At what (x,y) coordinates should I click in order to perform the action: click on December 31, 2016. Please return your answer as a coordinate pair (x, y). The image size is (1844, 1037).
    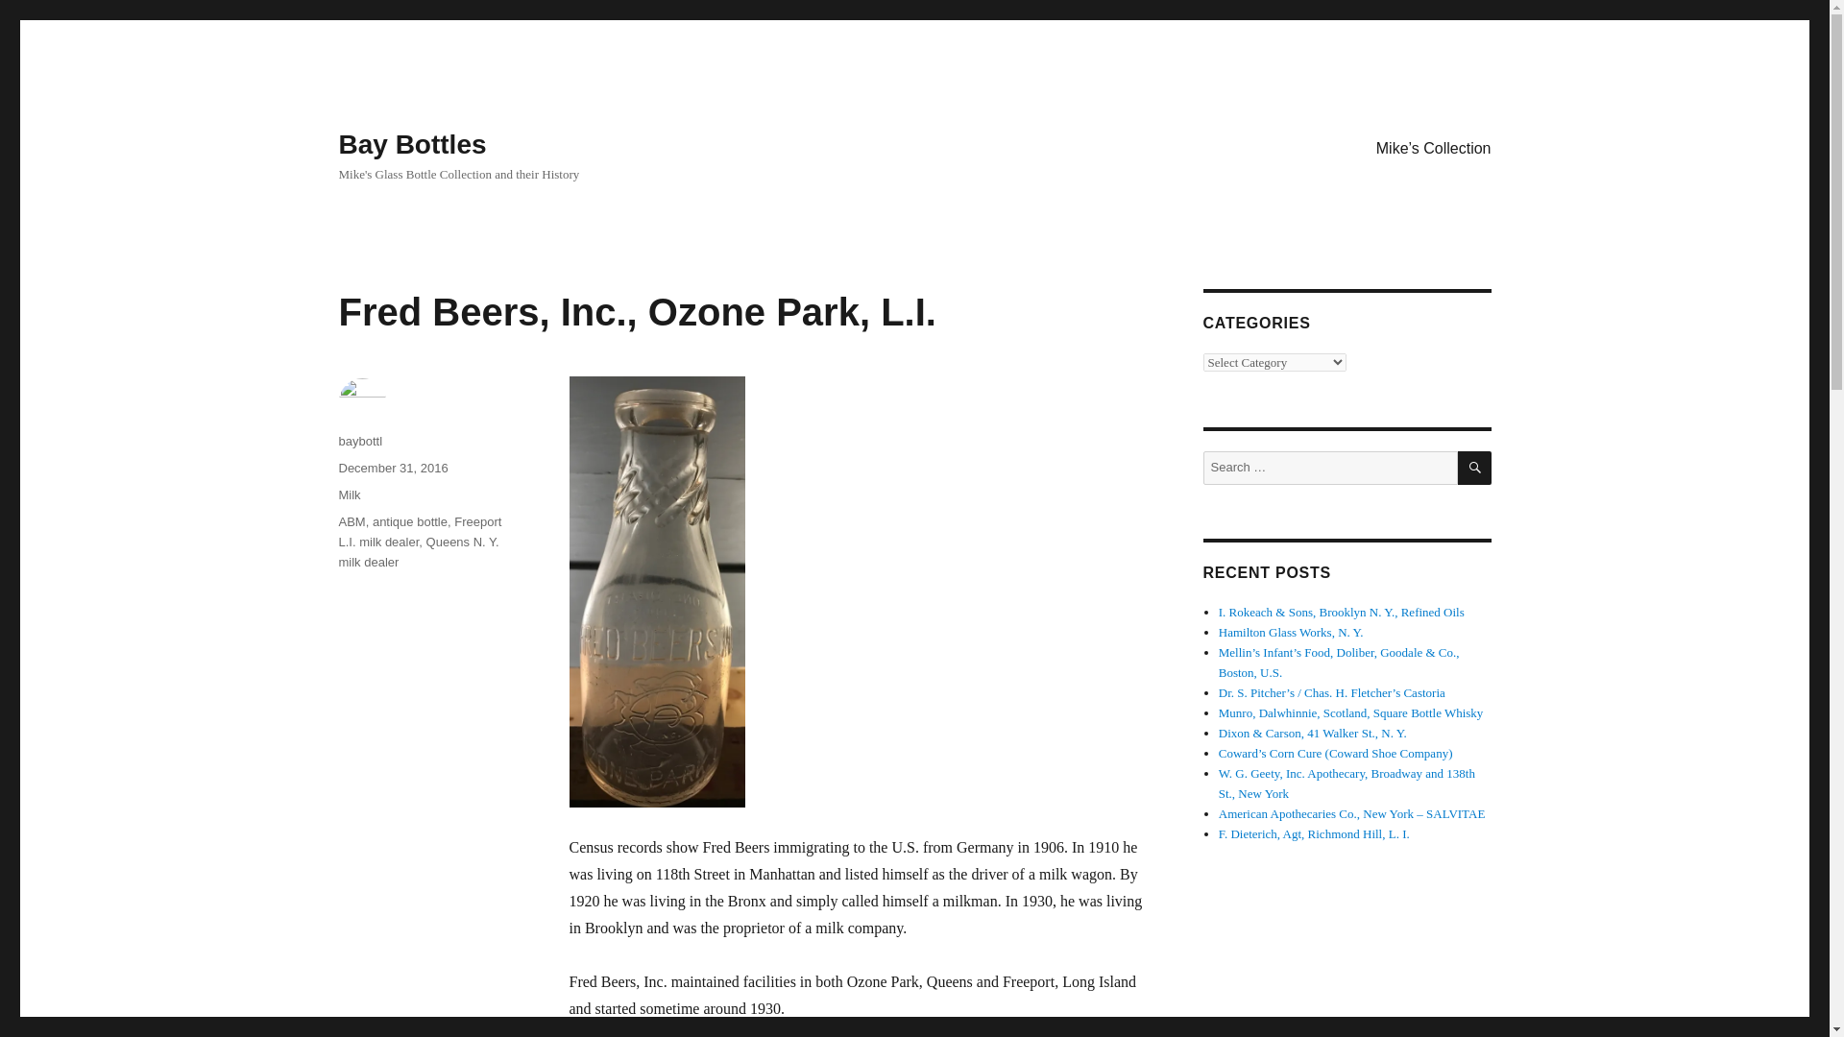
    Looking at the image, I should click on (392, 467).